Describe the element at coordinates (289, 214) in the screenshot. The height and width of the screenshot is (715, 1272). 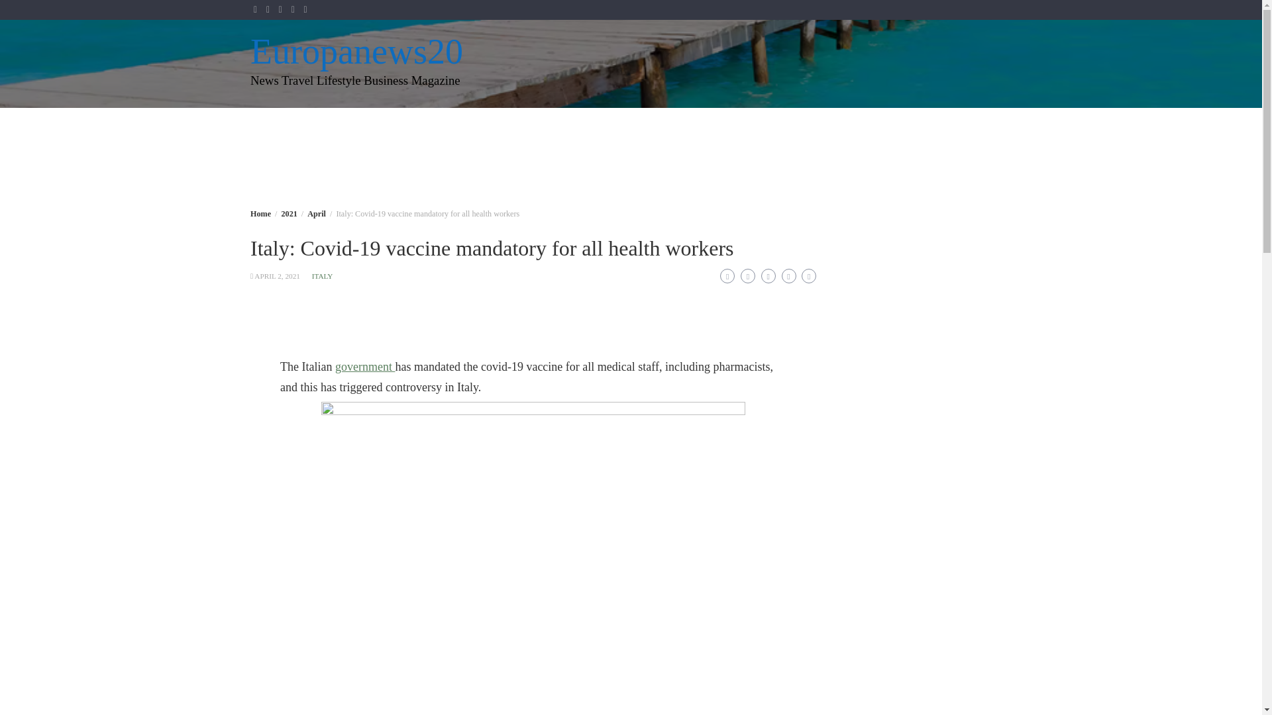
I see `2021` at that location.